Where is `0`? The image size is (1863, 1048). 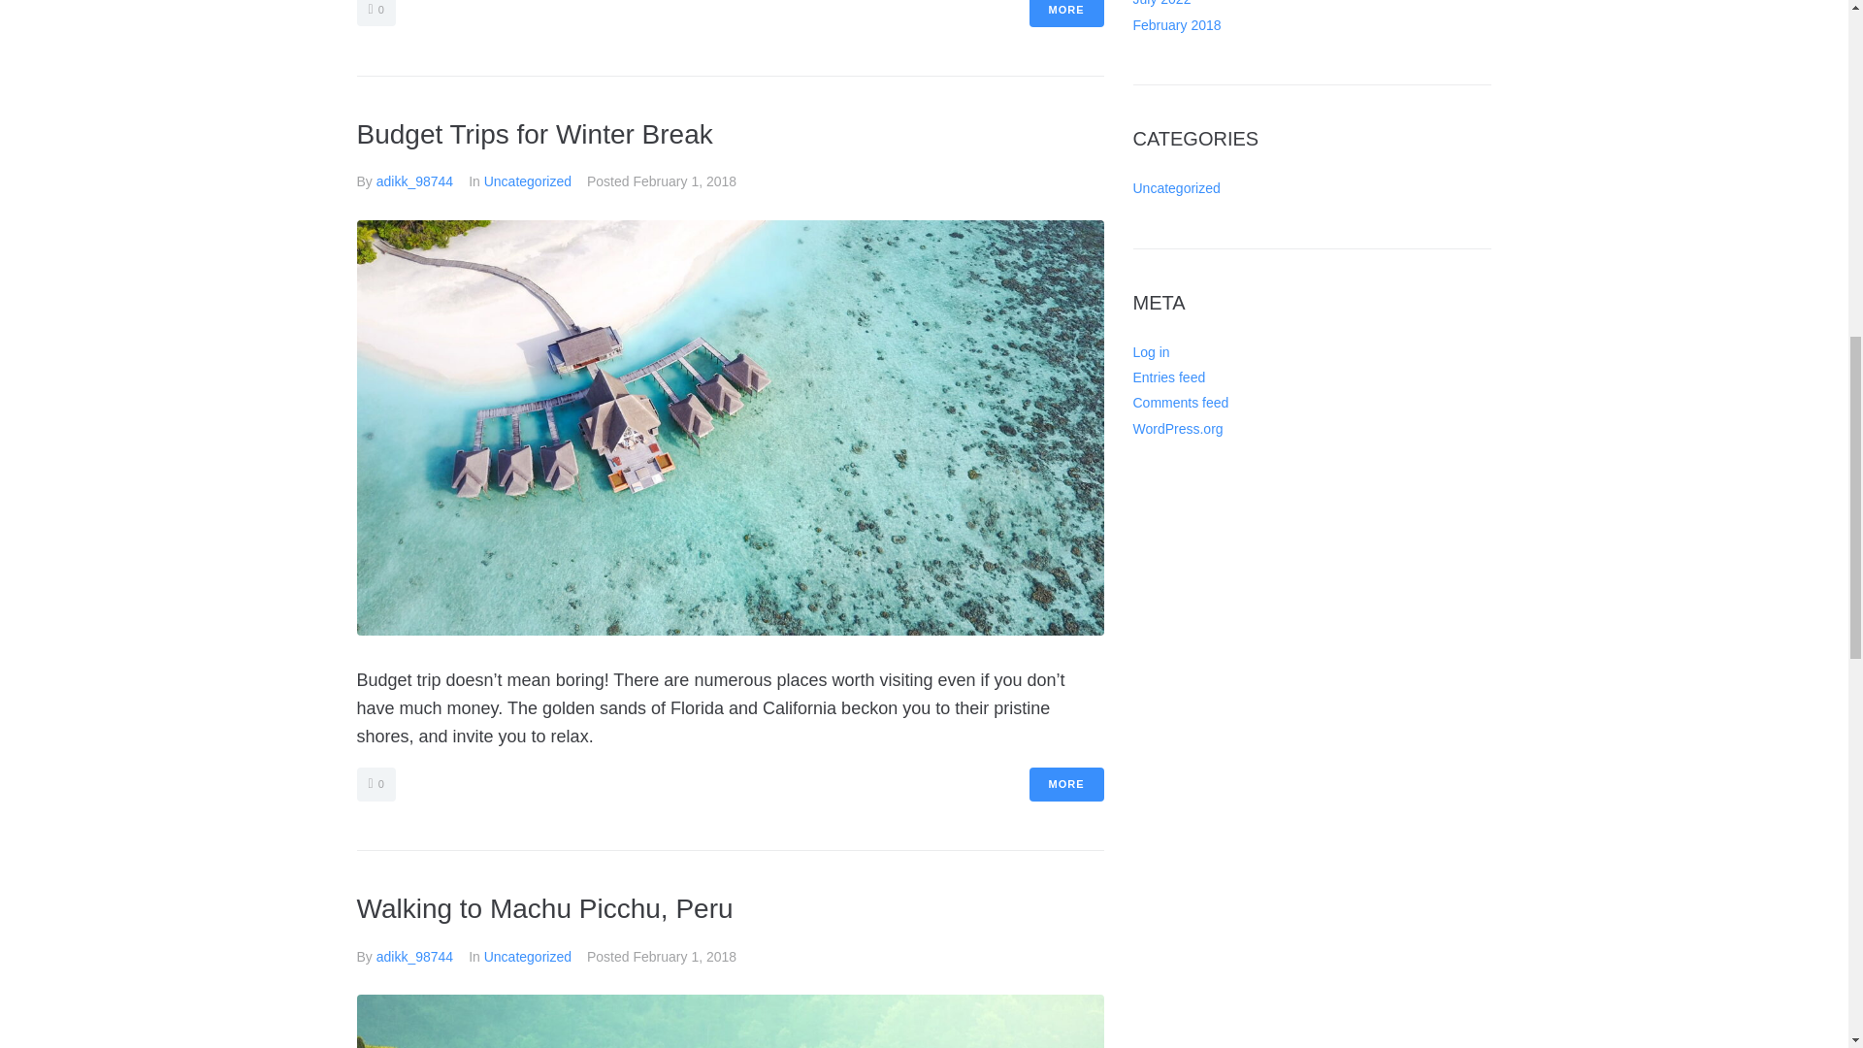 0 is located at coordinates (376, 14).